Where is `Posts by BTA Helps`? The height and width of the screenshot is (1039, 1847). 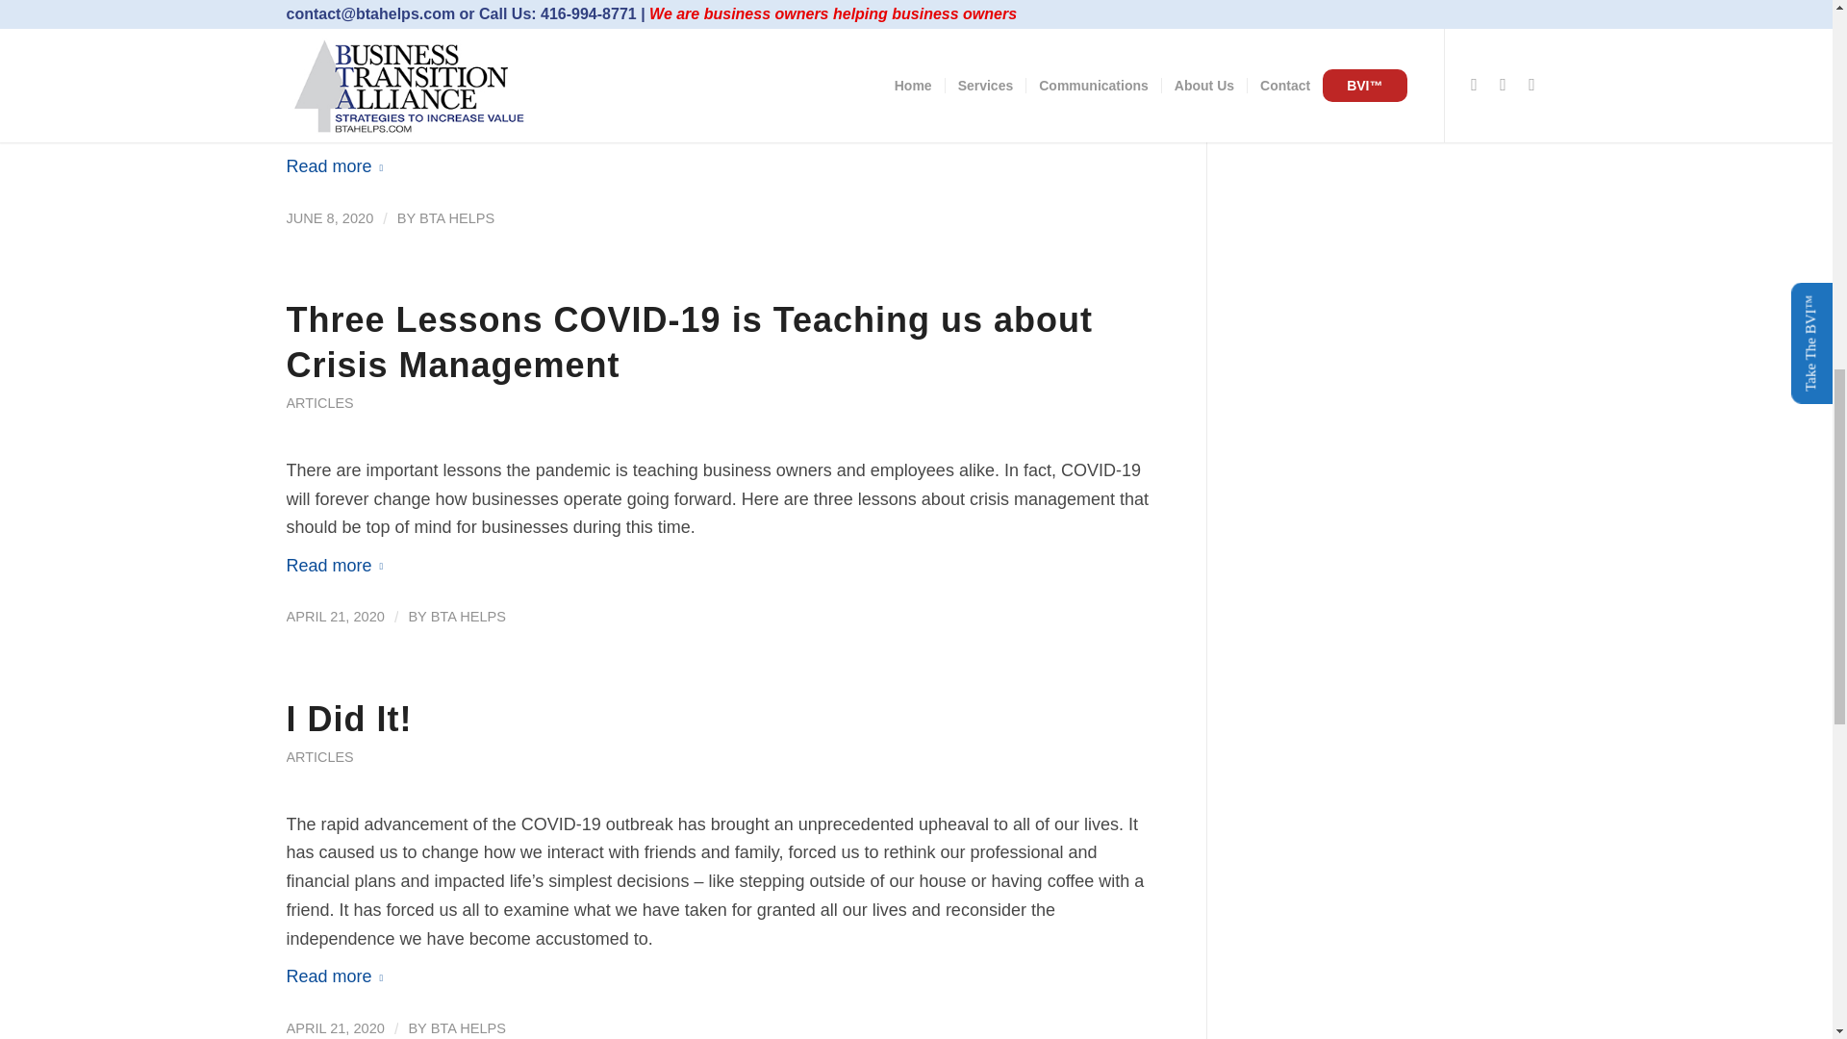 Posts by BTA Helps is located at coordinates (456, 218).